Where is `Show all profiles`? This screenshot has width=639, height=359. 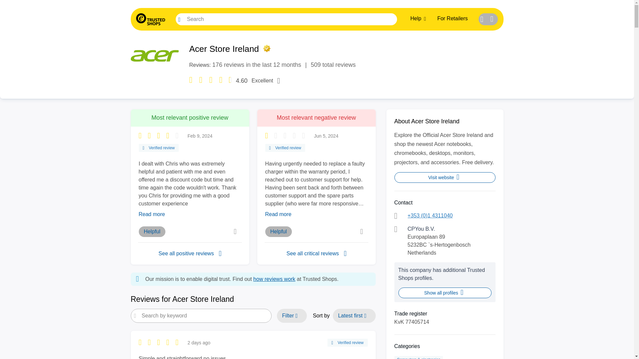 Show all profiles is located at coordinates (274, 279).